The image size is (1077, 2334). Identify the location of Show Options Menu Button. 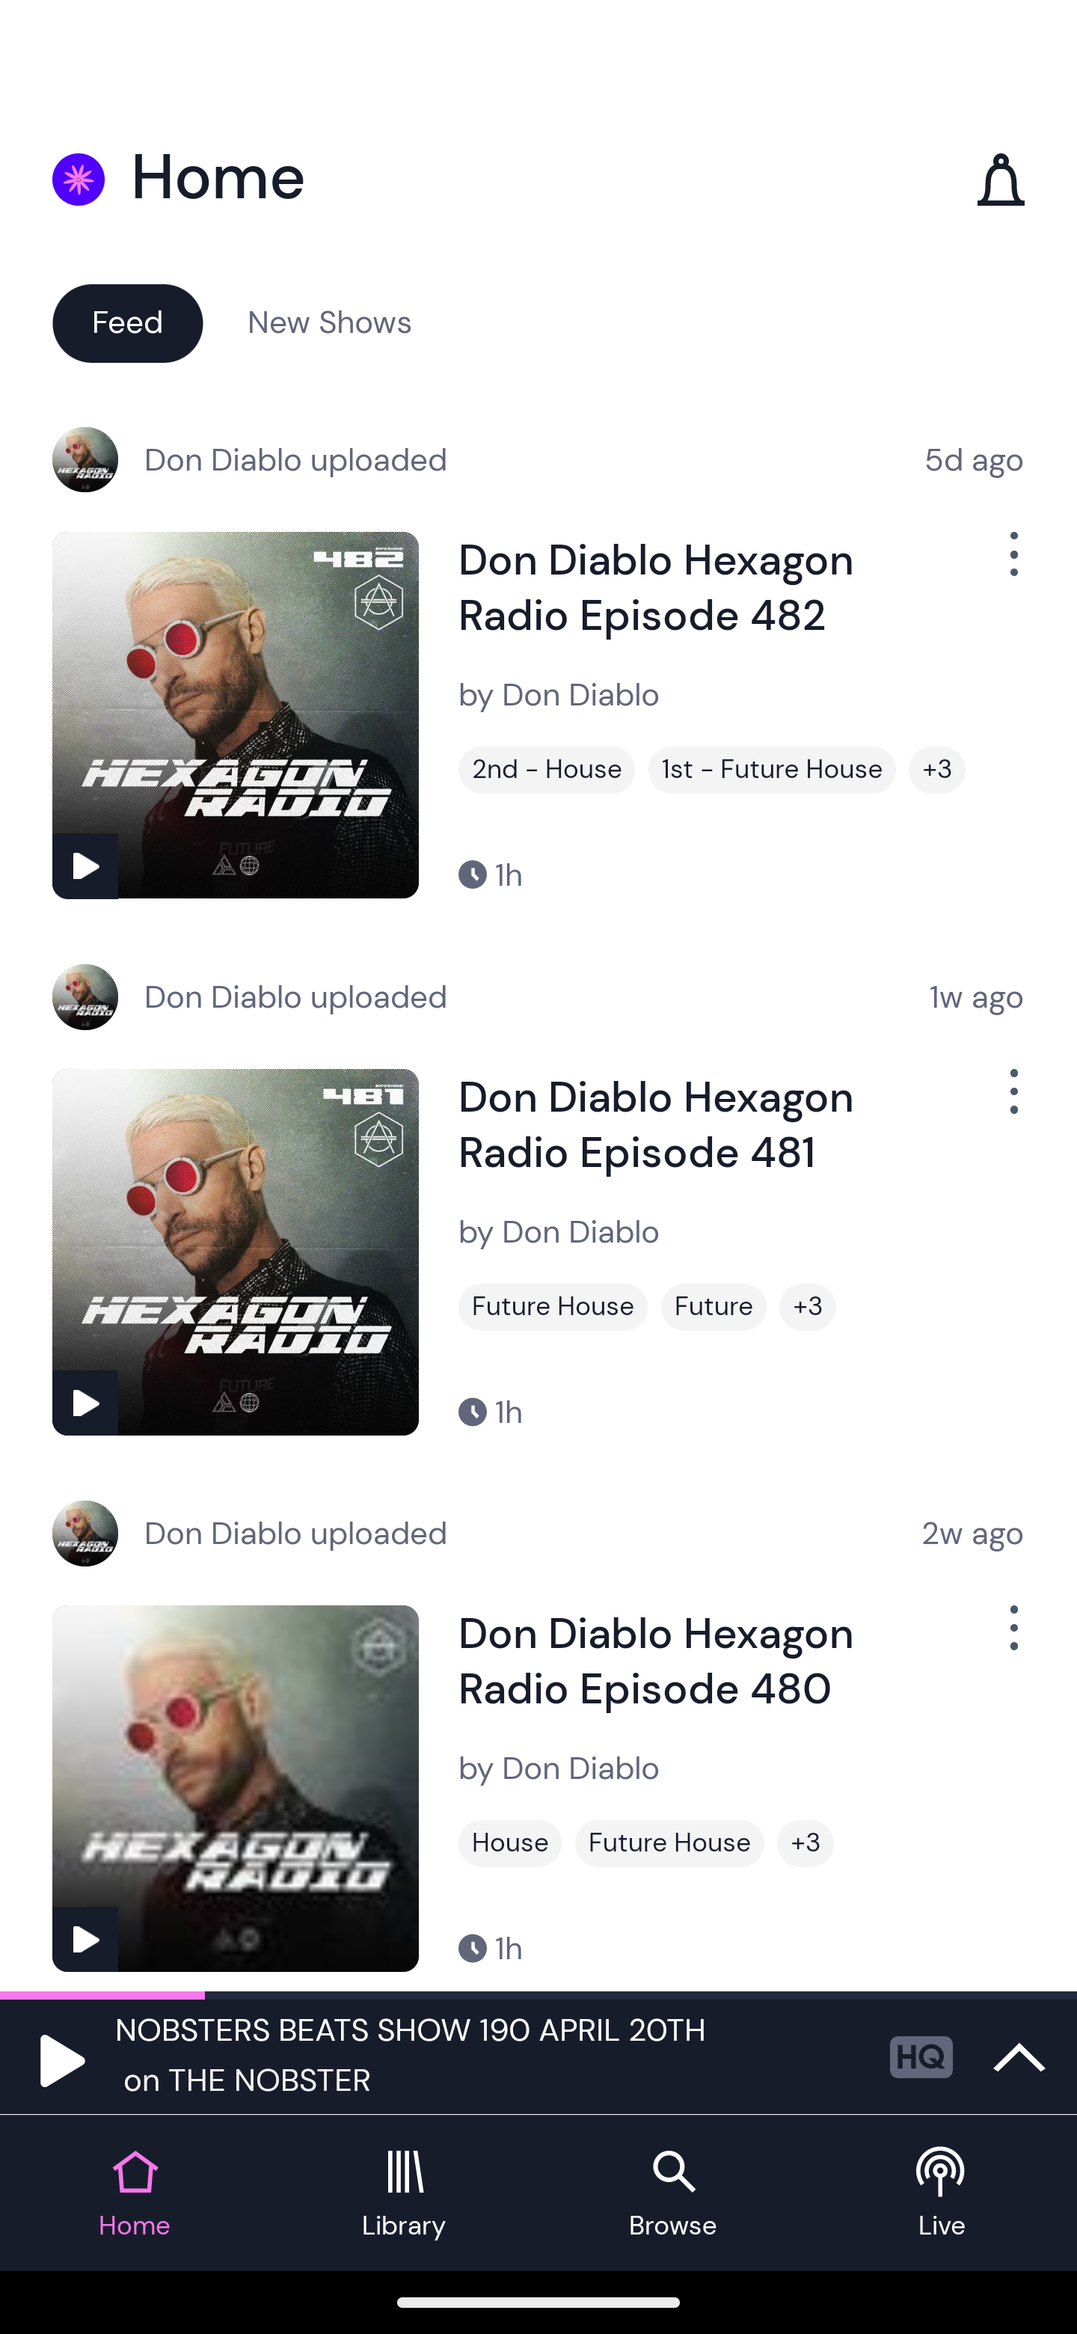
(1011, 566).